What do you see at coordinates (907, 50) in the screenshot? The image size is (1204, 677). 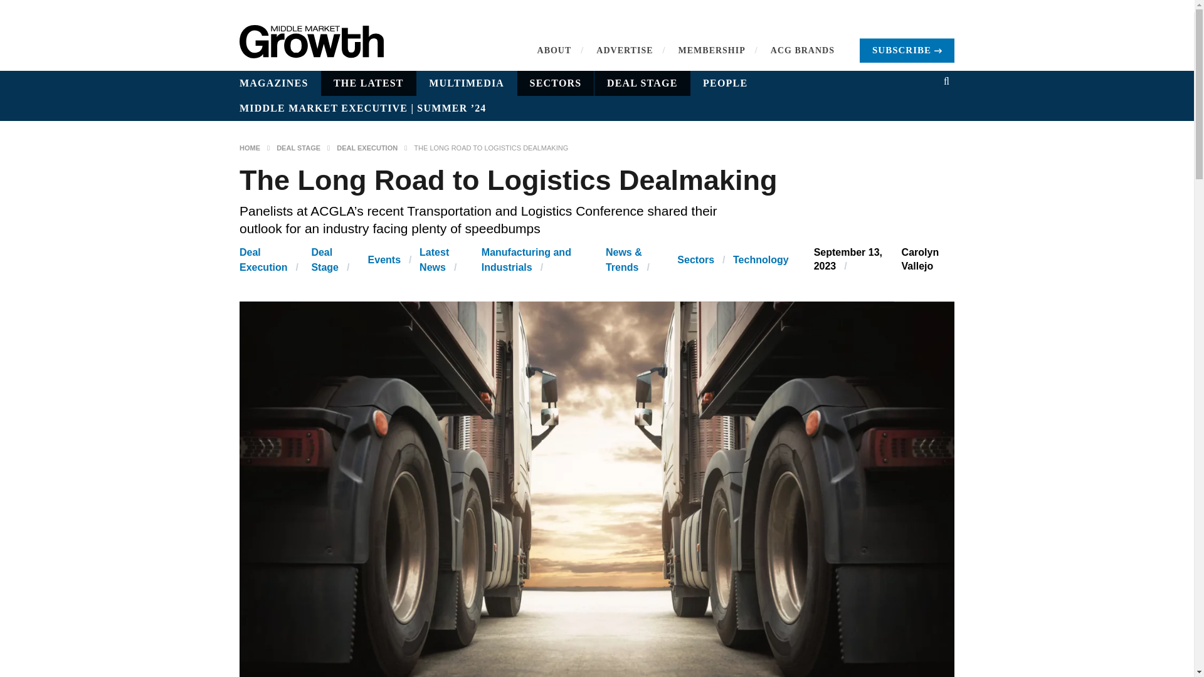 I see `SUBSCRIBE` at bounding box center [907, 50].